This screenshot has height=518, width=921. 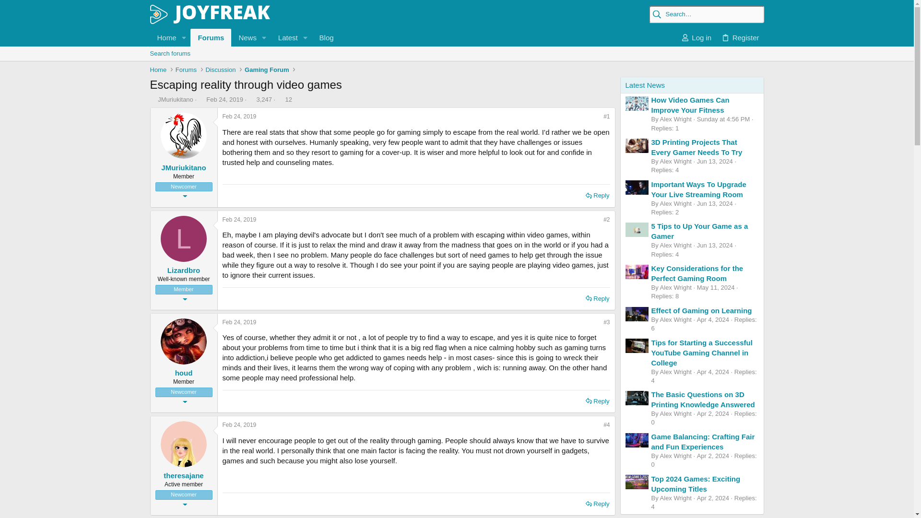 I want to click on Latest, so click(x=326, y=37).